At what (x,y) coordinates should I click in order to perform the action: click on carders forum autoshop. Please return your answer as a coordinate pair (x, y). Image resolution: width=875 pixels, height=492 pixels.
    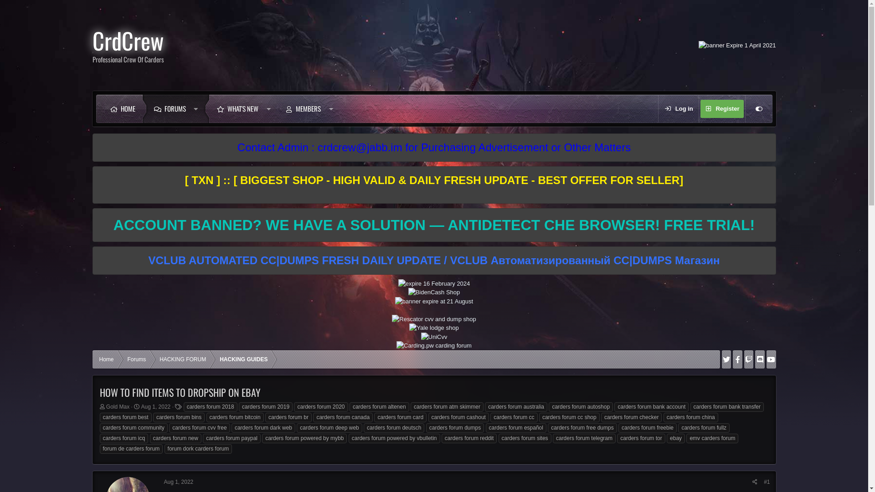
    Looking at the image, I should click on (581, 406).